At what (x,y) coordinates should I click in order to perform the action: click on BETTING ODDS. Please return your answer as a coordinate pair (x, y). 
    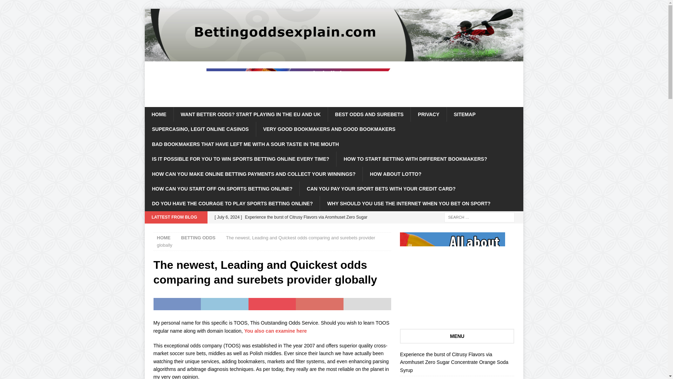
    Looking at the image, I should click on (198, 237).